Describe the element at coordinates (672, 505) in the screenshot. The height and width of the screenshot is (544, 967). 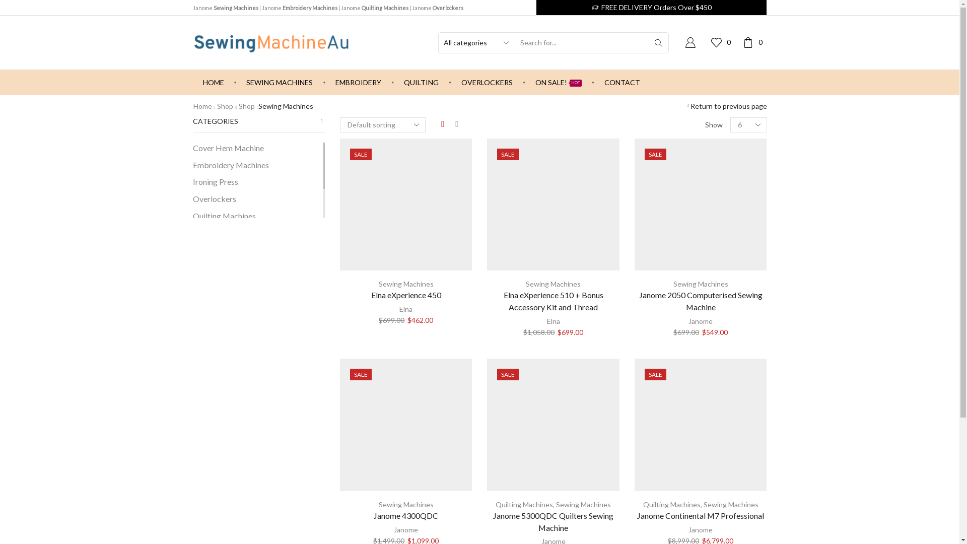
I see `Quilting Machines` at that location.